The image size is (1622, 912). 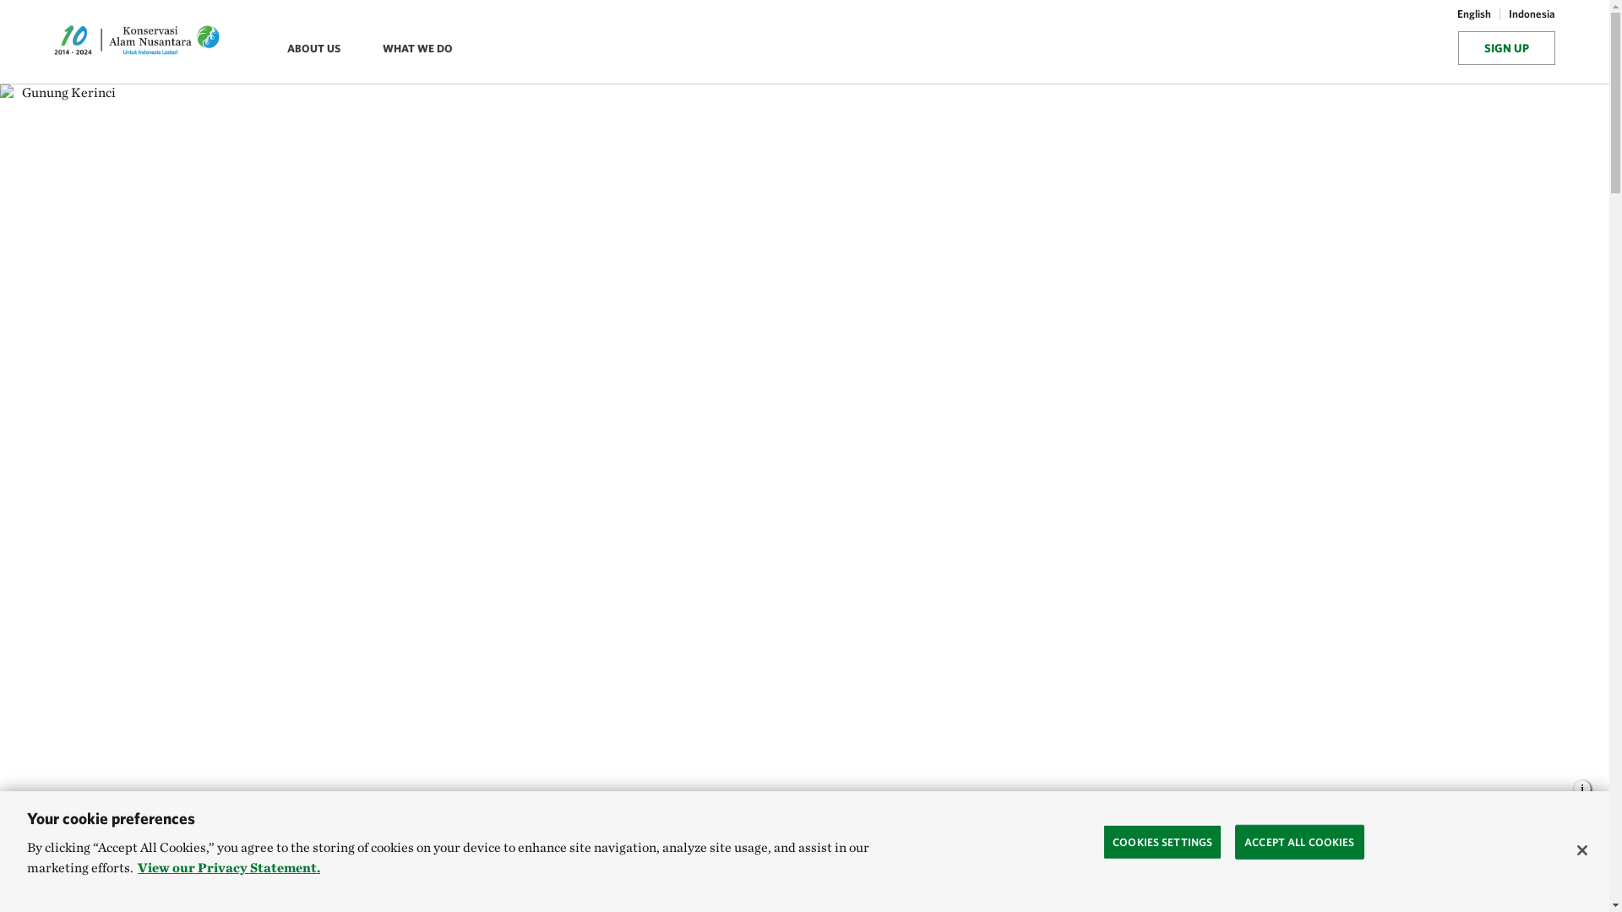 I want to click on Indonesia, so click(x=1527, y=15).